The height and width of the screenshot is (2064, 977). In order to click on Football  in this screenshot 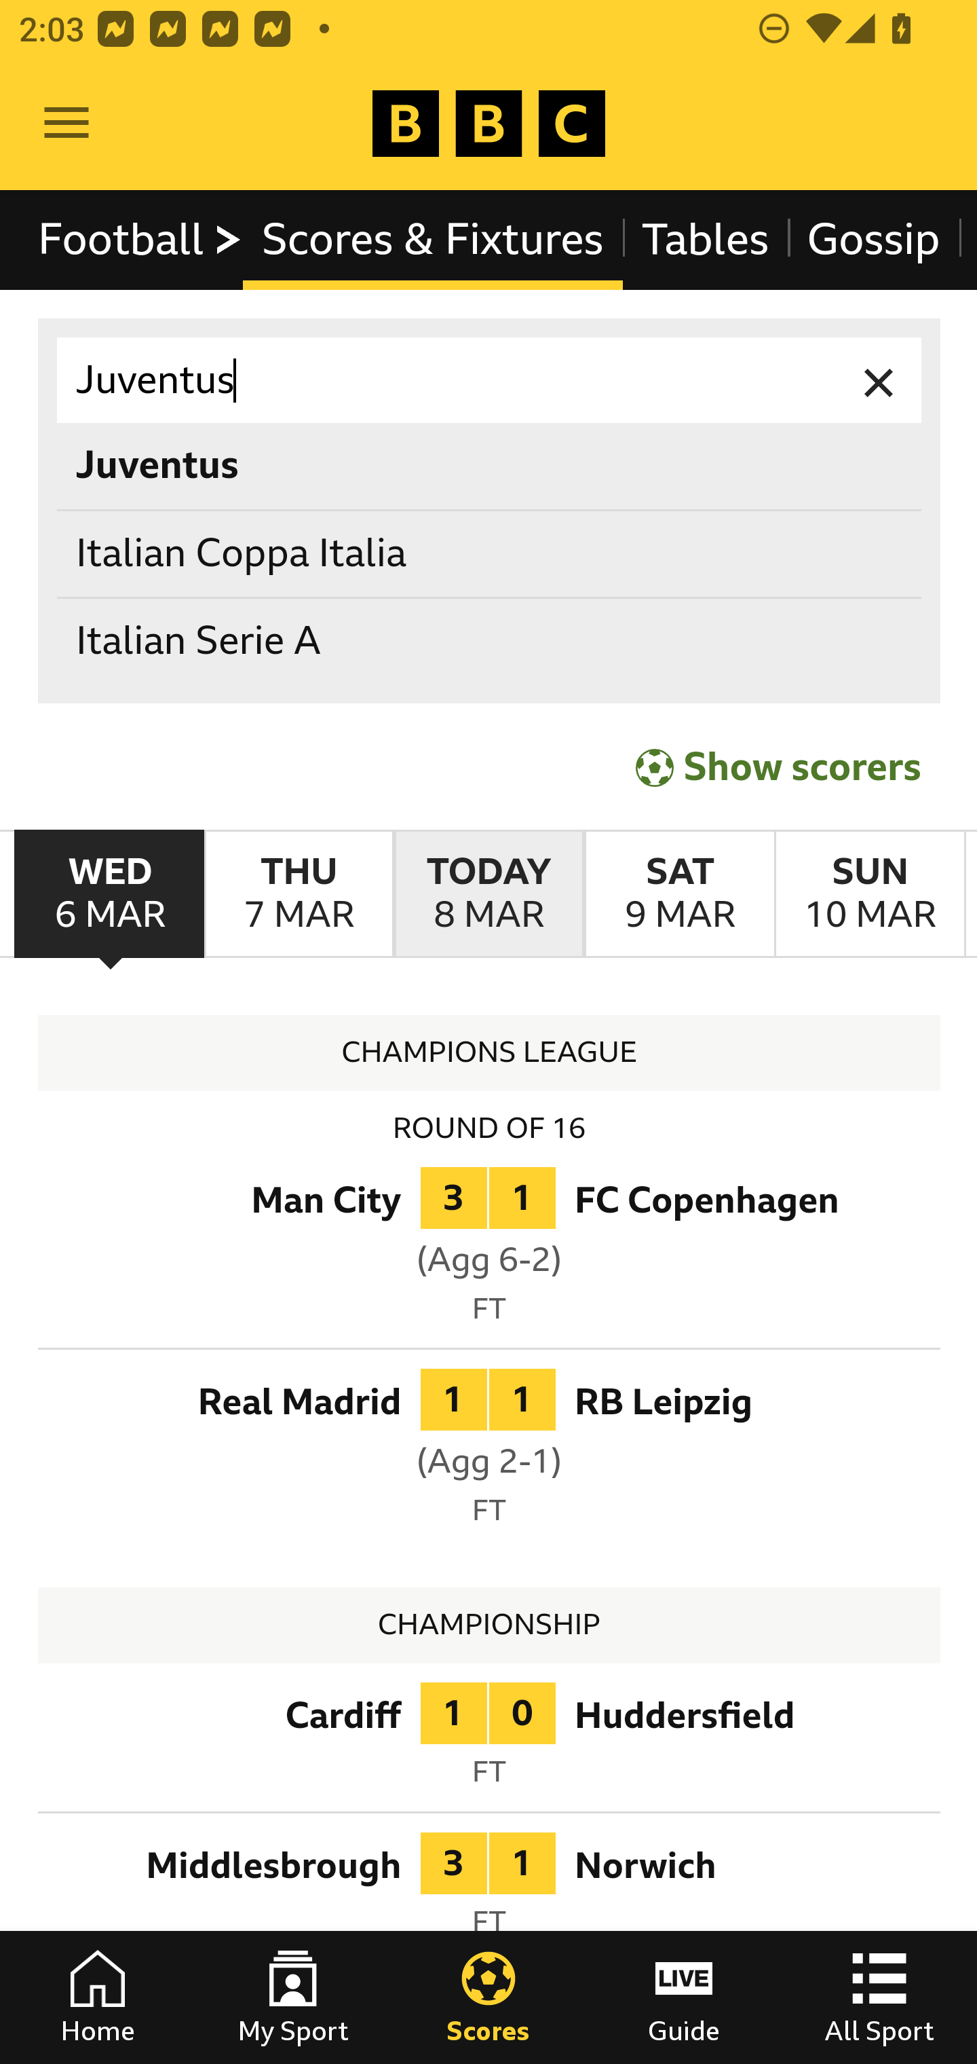, I will do `click(141, 239)`.